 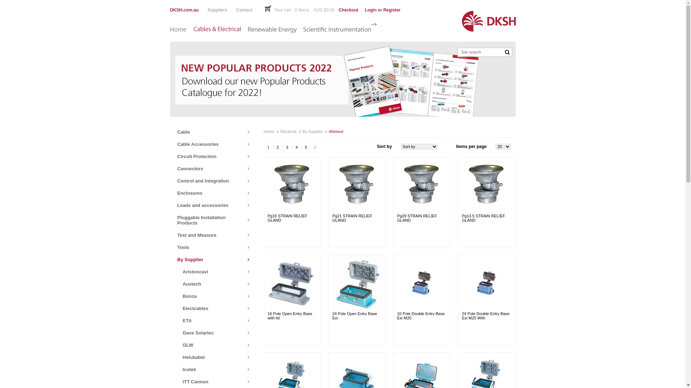 I want to click on Pg21 STRAIN RELIEF GLAND, so click(x=353, y=218).